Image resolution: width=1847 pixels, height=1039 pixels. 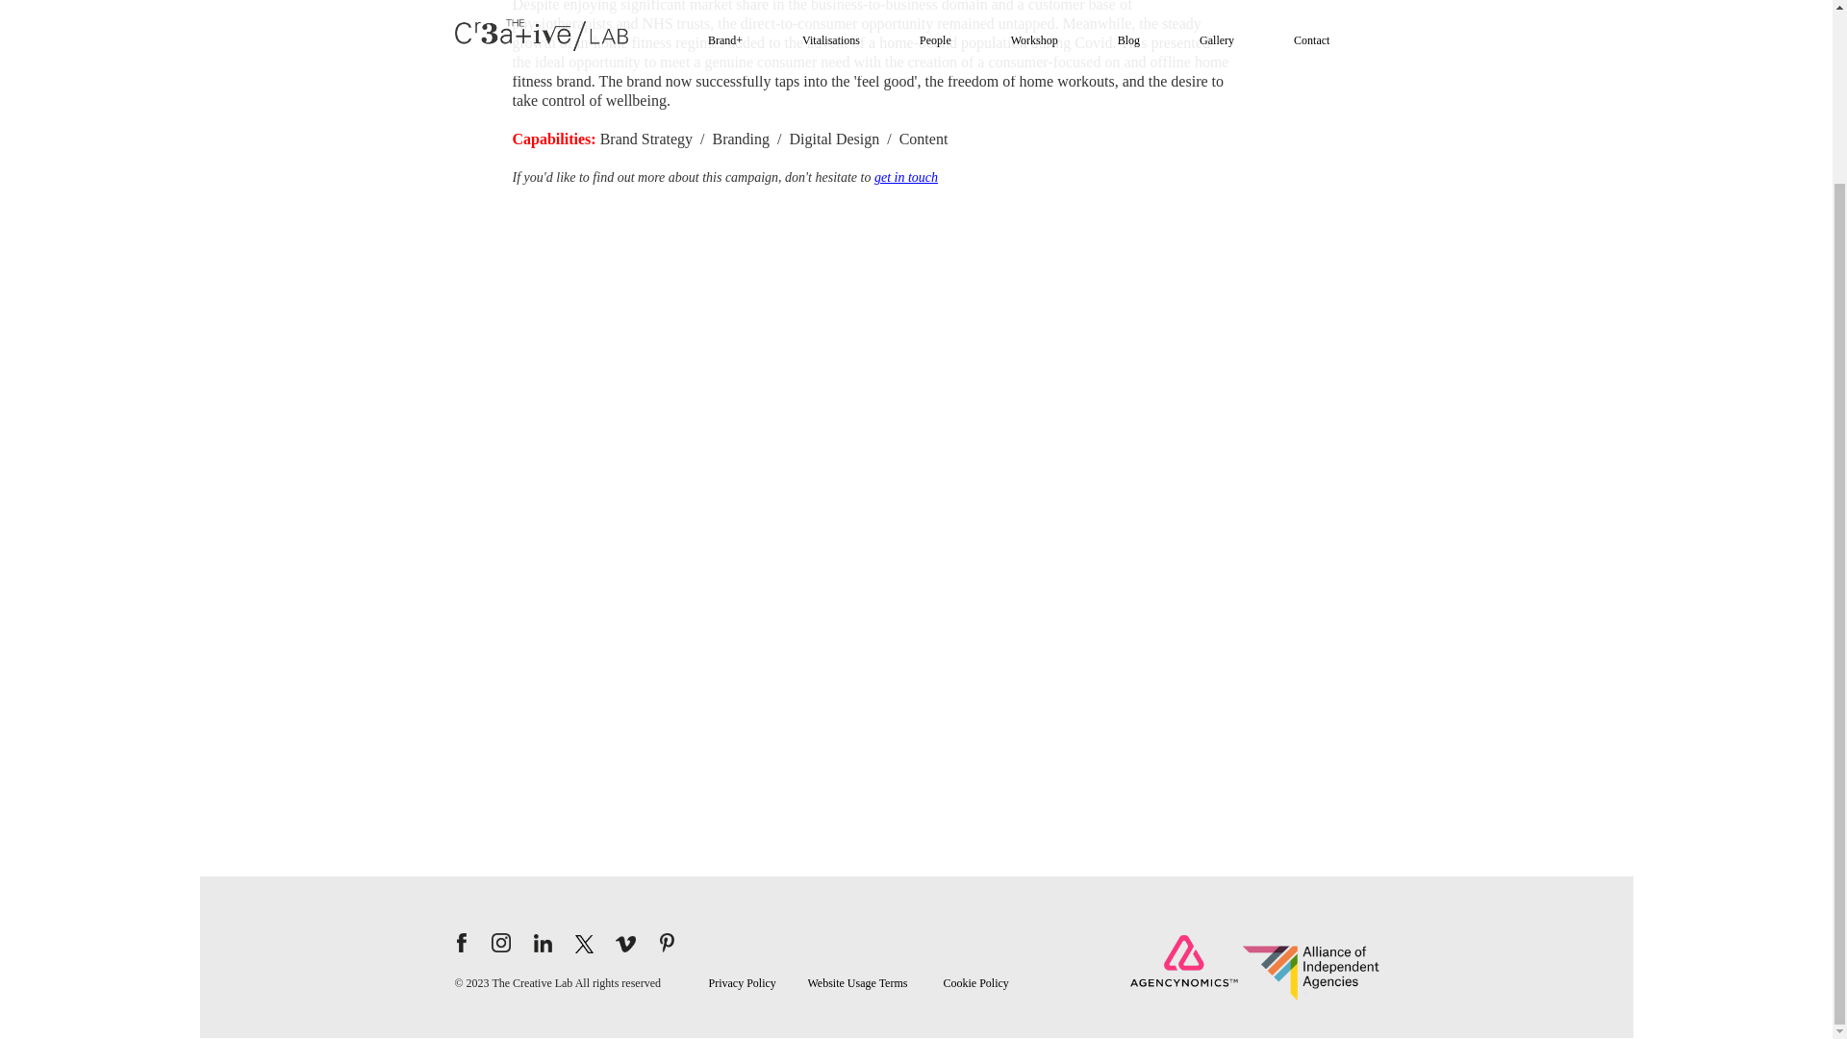 What do you see at coordinates (975, 983) in the screenshot?
I see `Cookie Policy` at bounding box center [975, 983].